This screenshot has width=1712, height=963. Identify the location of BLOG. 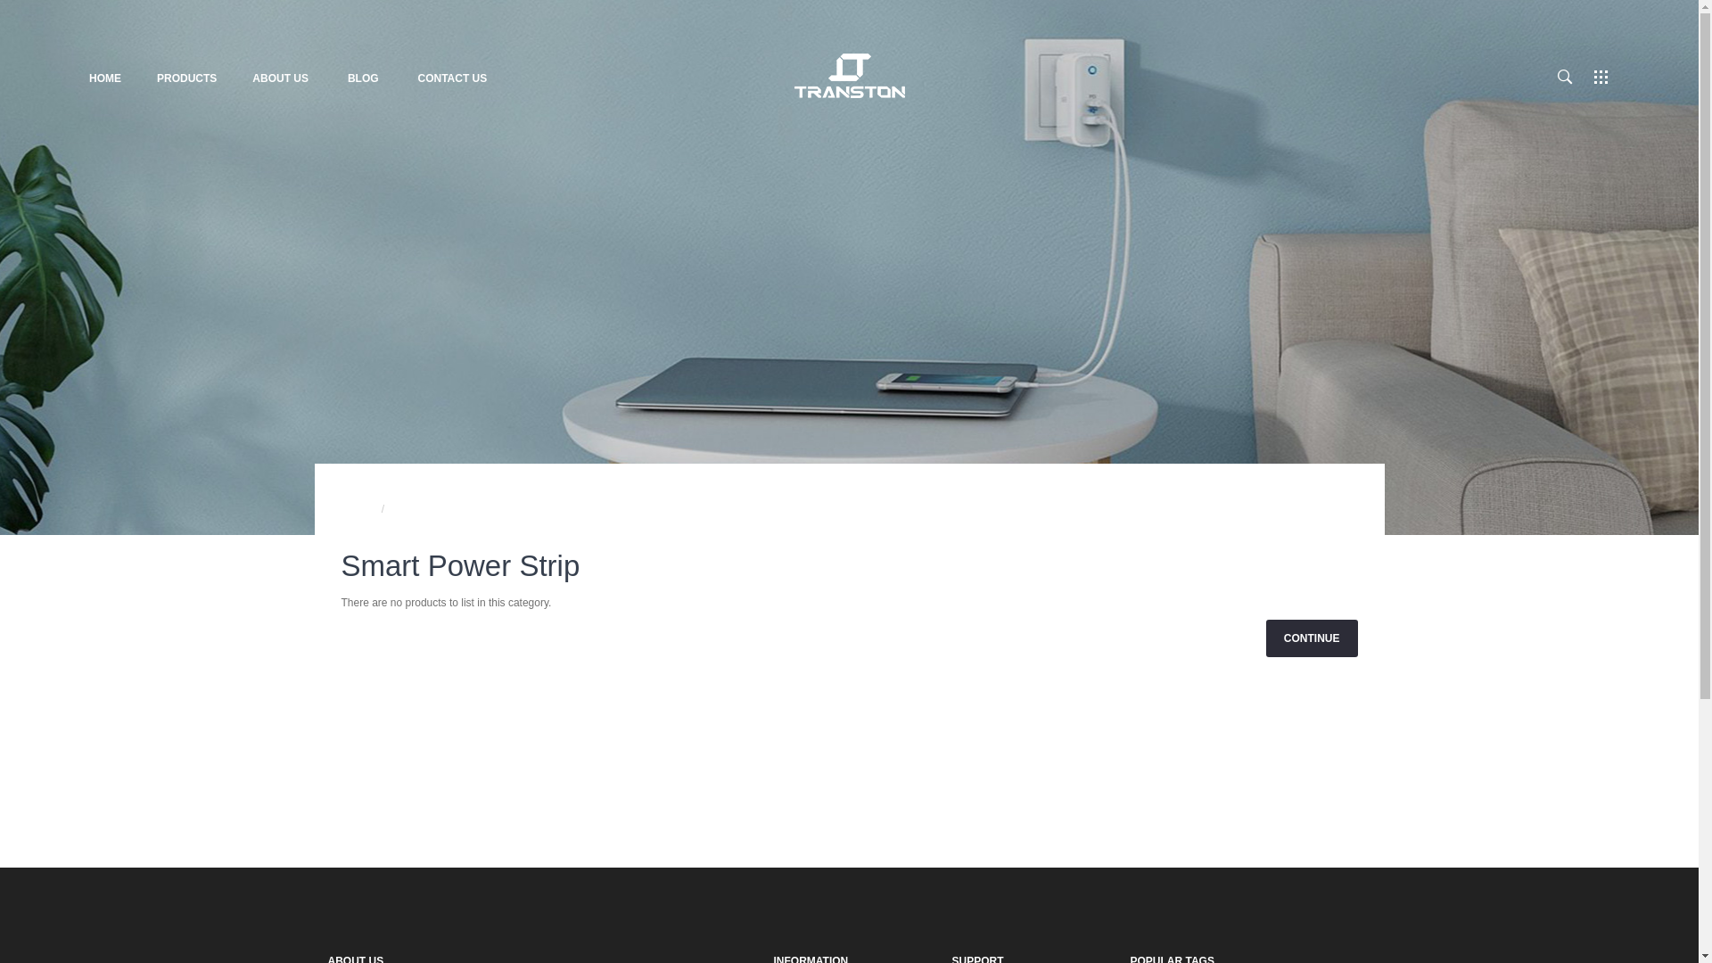
(364, 78).